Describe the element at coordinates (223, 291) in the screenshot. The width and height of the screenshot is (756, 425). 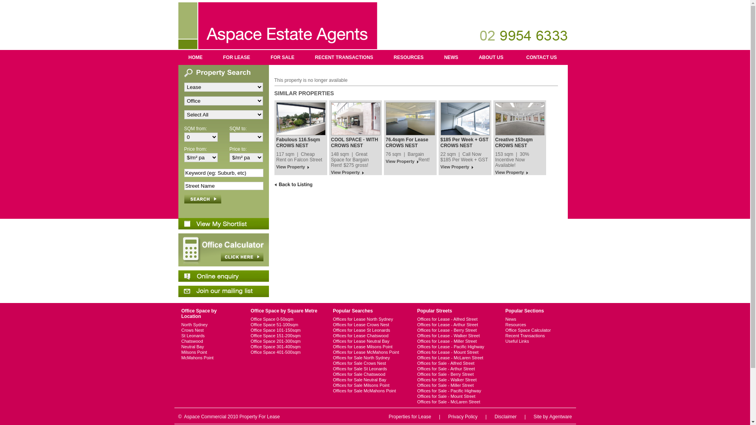
I see `joinmailinglist` at that location.